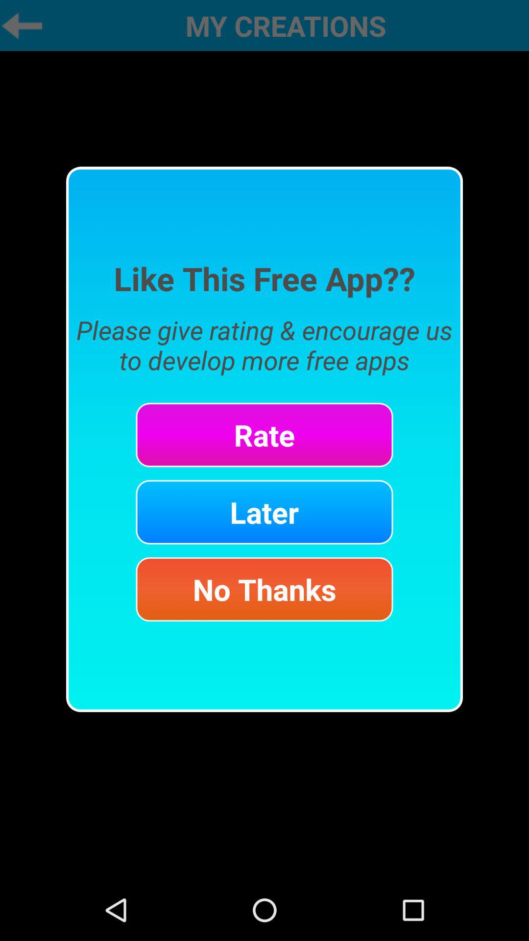 This screenshot has width=529, height=941. I want to click on launch no thanks, so click(264, 589).